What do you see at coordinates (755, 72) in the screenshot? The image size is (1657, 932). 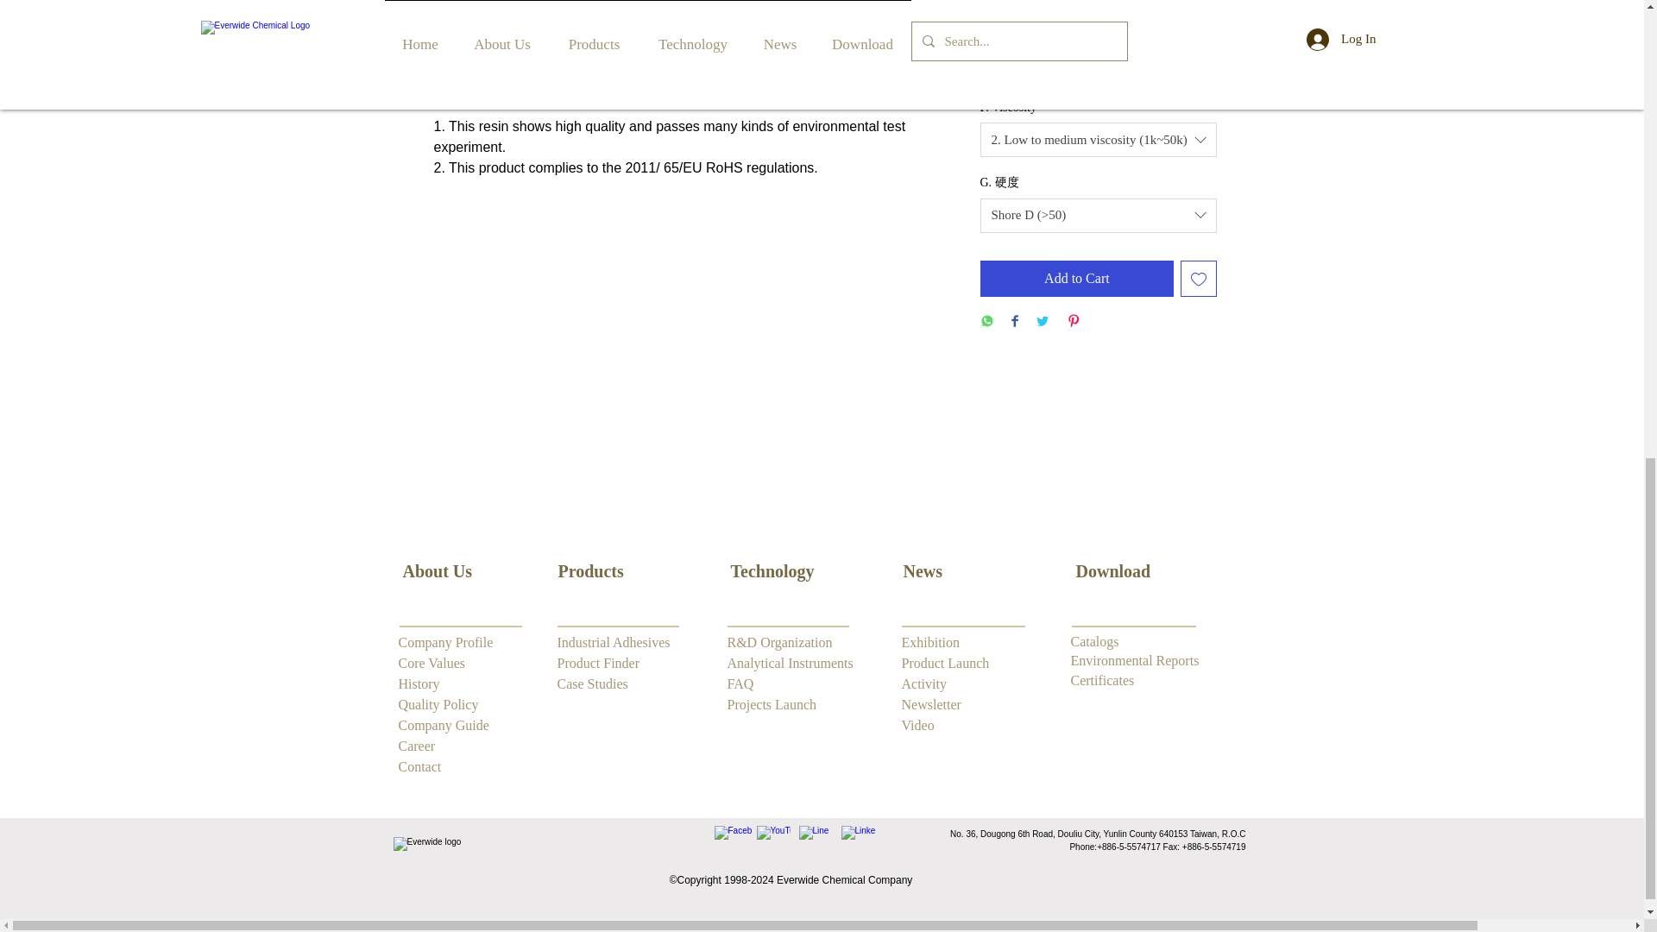 I see `Use right and left arrows to navigate between tabs` at bounding box center [755, 72].